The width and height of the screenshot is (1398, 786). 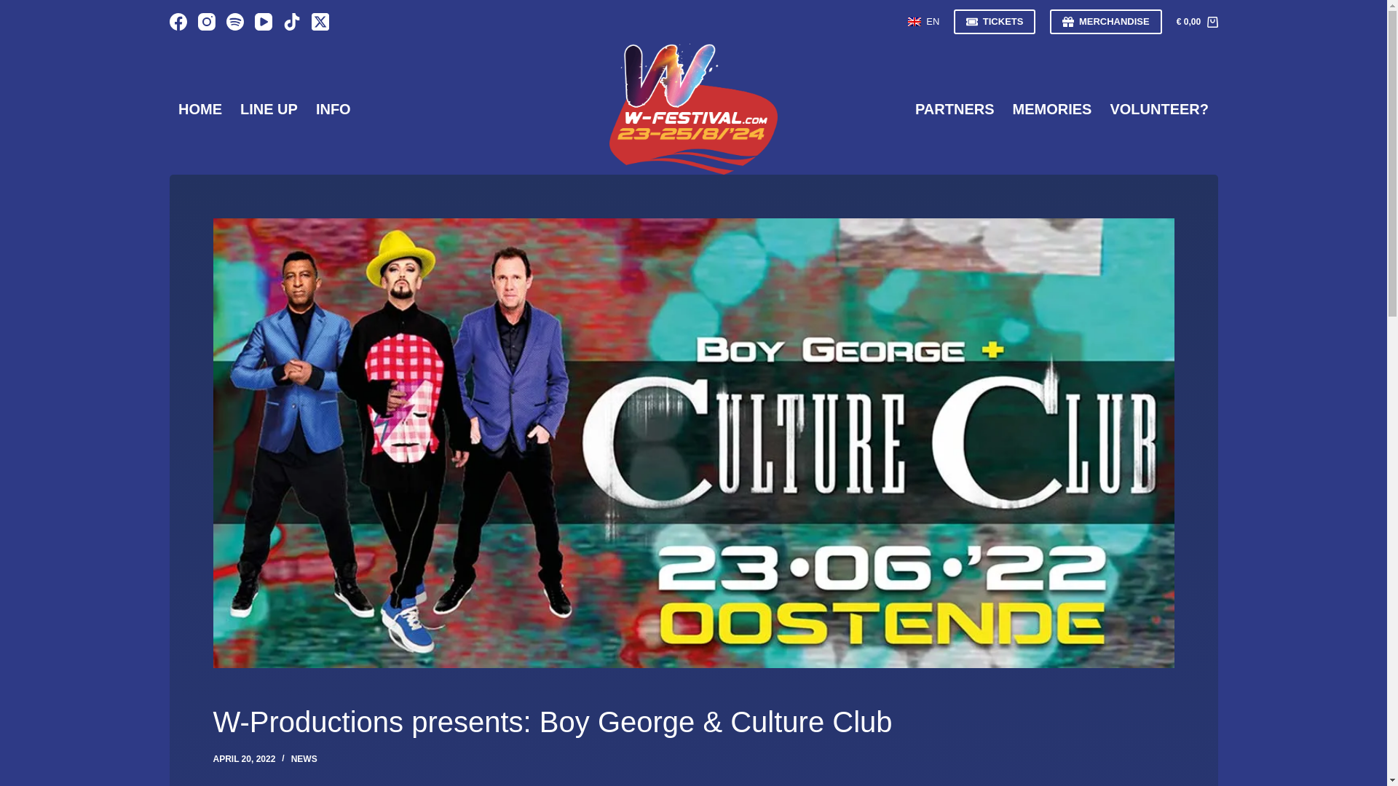 What do you see at coordinates (332, 109) in the screenshot?
I see `INFO` at bounding box center [332, 109].